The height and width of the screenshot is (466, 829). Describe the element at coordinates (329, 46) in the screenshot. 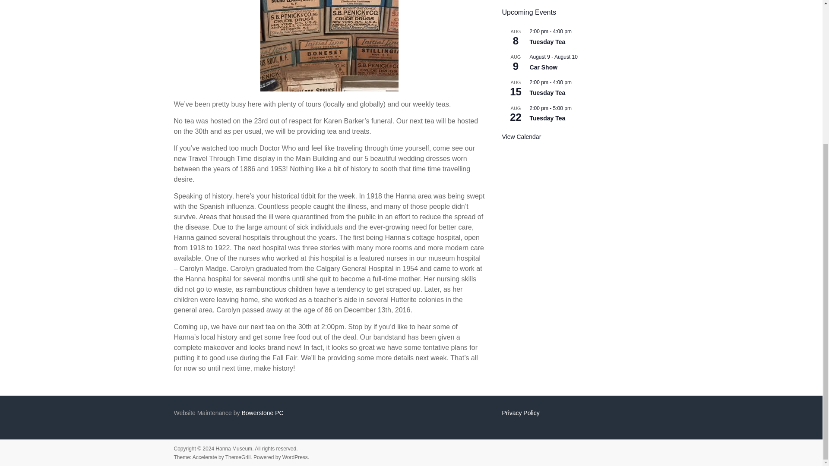

I see `Nursing Those Wounds` at that location.